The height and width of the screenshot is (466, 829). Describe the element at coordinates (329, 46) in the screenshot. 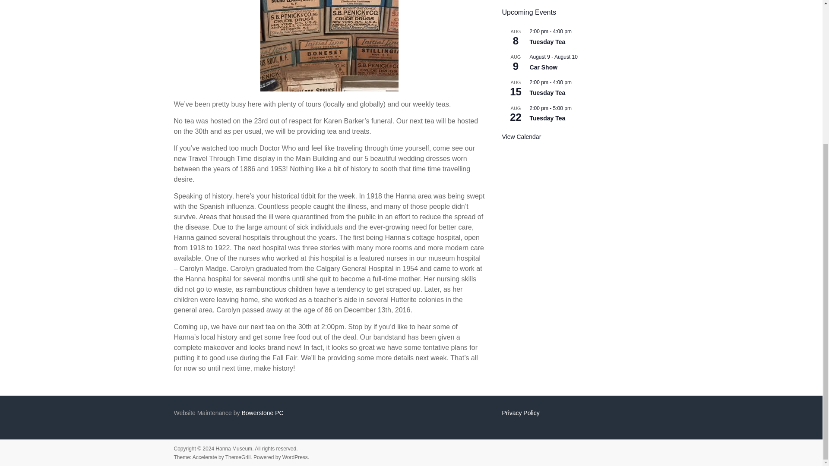

I see `Nursing Those Wounds` at that location.